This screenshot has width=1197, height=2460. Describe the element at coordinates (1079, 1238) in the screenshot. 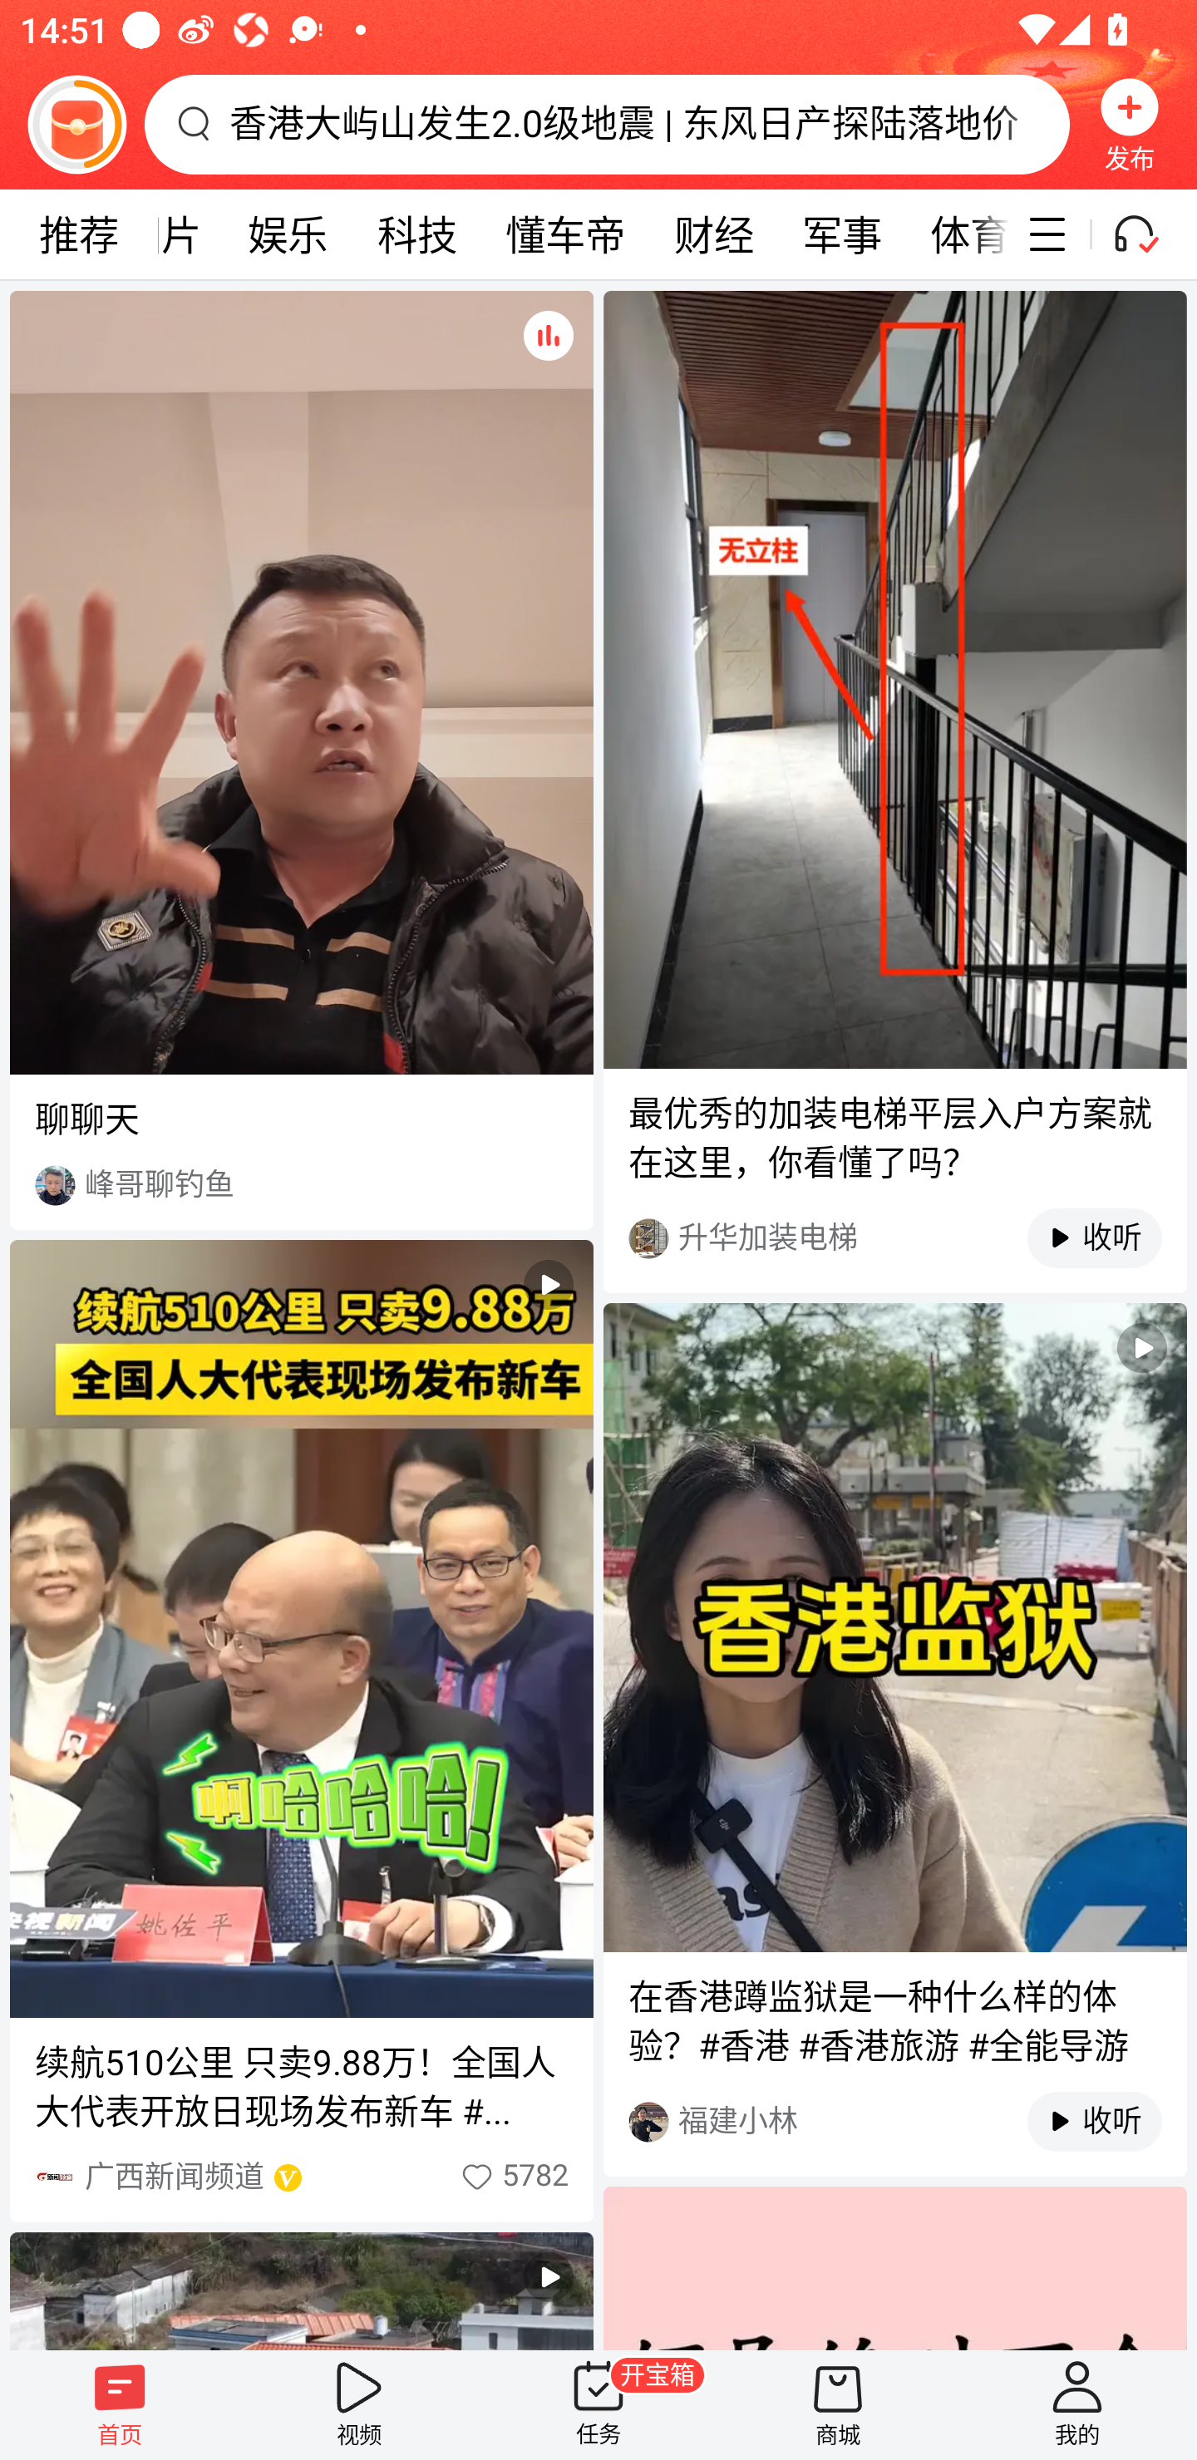

I see `收听` at that location.